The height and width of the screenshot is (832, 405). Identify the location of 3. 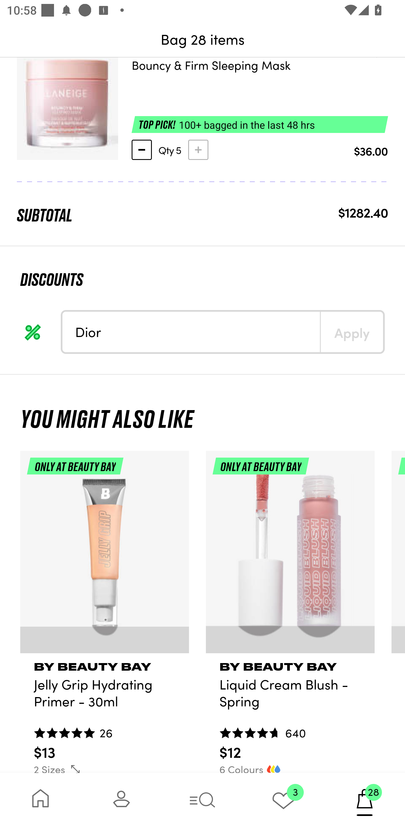
(283, 802).